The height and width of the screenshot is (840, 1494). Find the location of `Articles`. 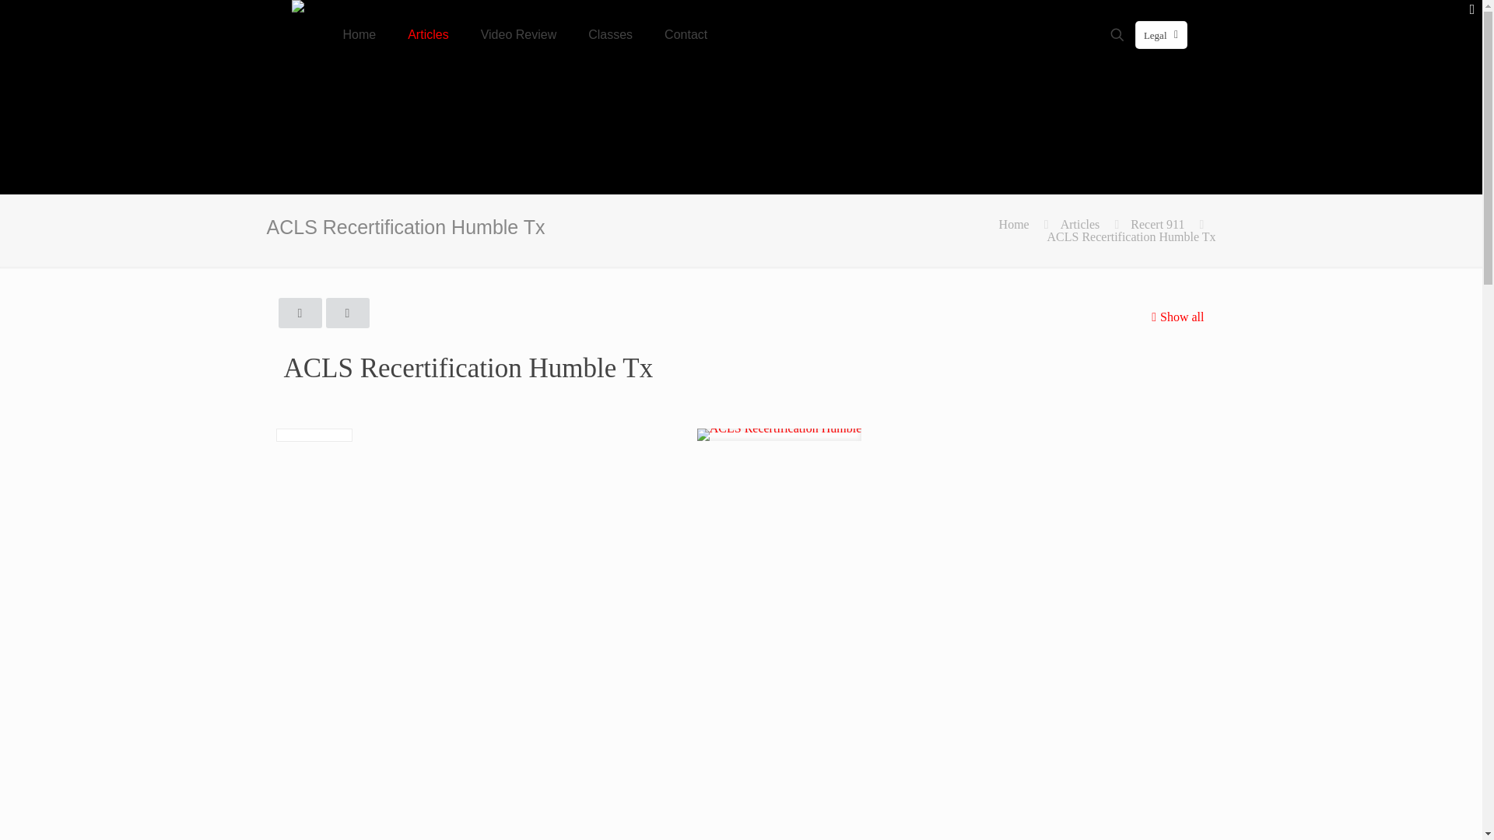

Articles is located at coordinates (1080, 224).